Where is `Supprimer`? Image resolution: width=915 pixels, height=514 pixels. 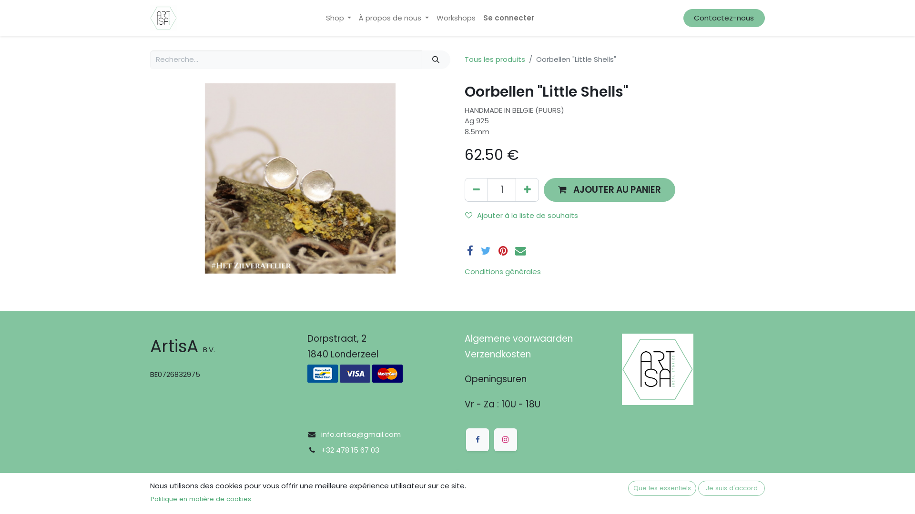 Supprimer is located at coordinates (477, 189).